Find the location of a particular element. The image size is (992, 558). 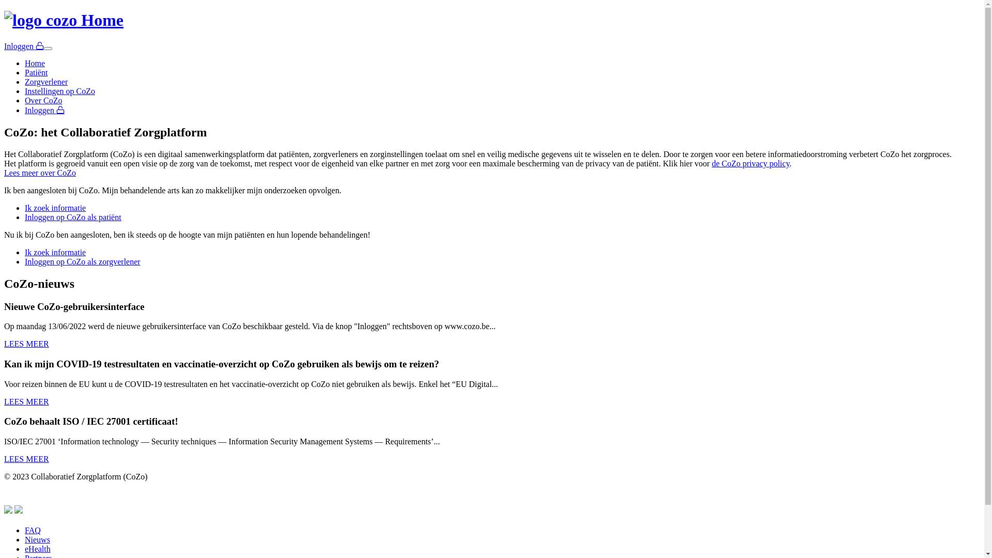

Ik zoek informatie is located at coordinates (55, 252).